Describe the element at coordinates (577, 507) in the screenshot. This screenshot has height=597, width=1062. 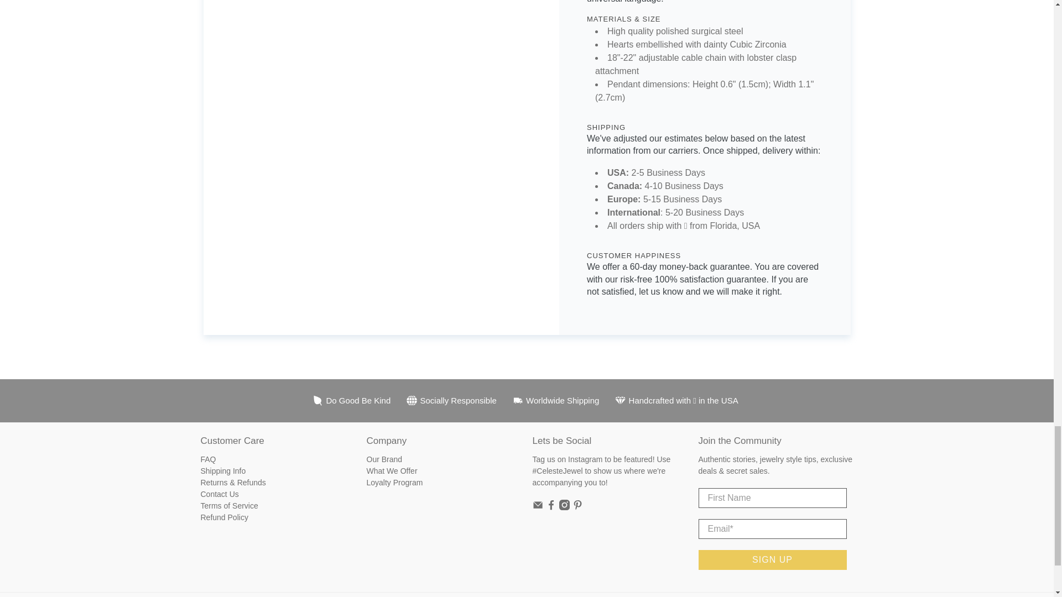
I see `Celeste Jewel on Pinterest` at that location.